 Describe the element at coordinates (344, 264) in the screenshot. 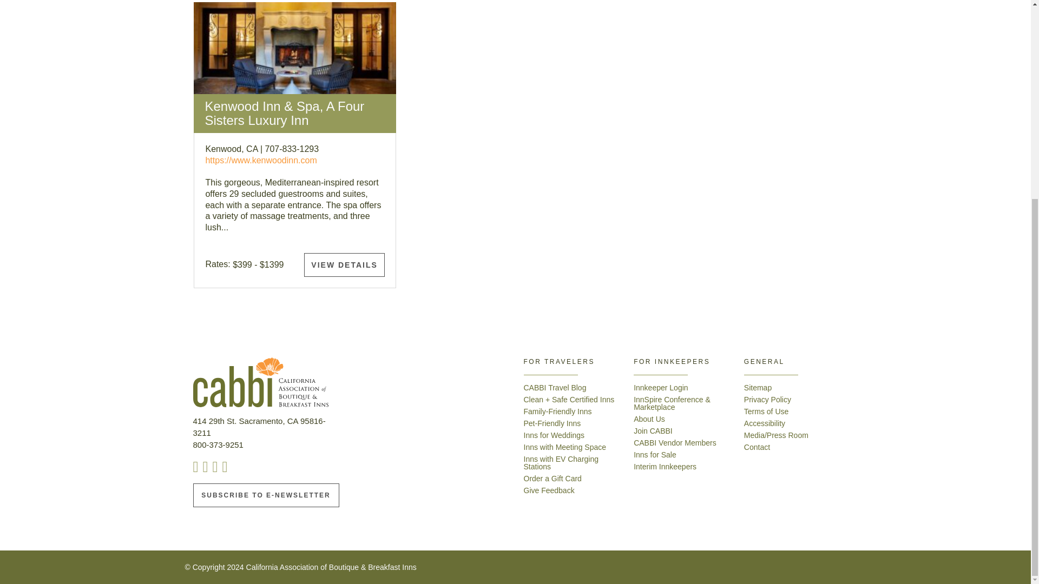

I see `VIEW DETAILS` at that location.